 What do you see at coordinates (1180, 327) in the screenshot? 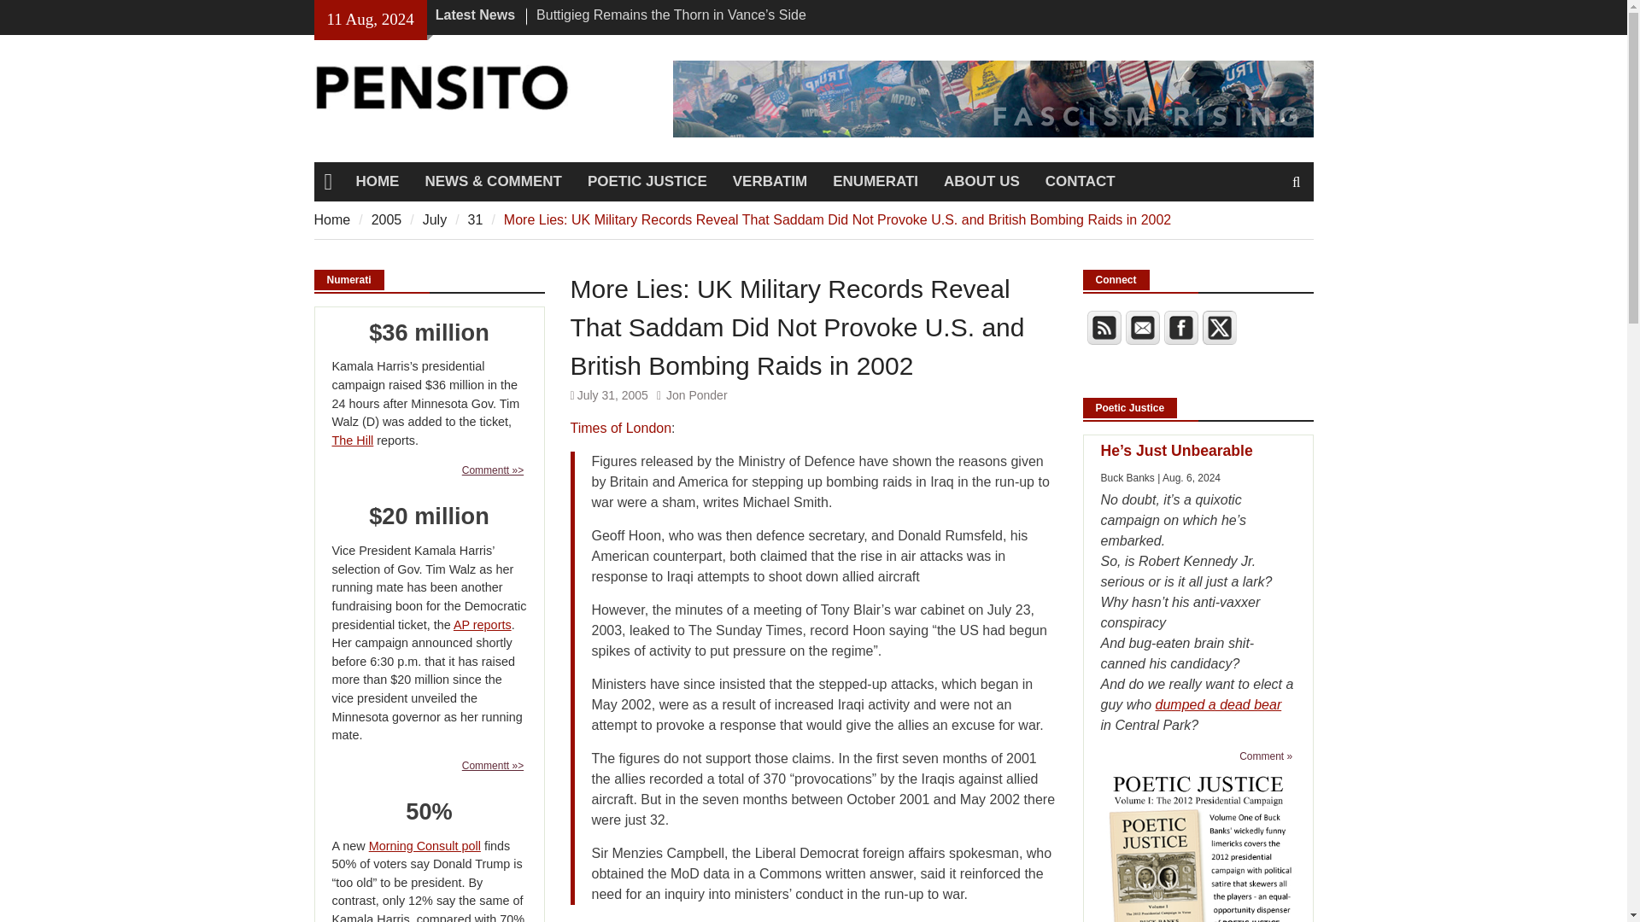
I see `Facebook` at bounding box center [1180, 327].